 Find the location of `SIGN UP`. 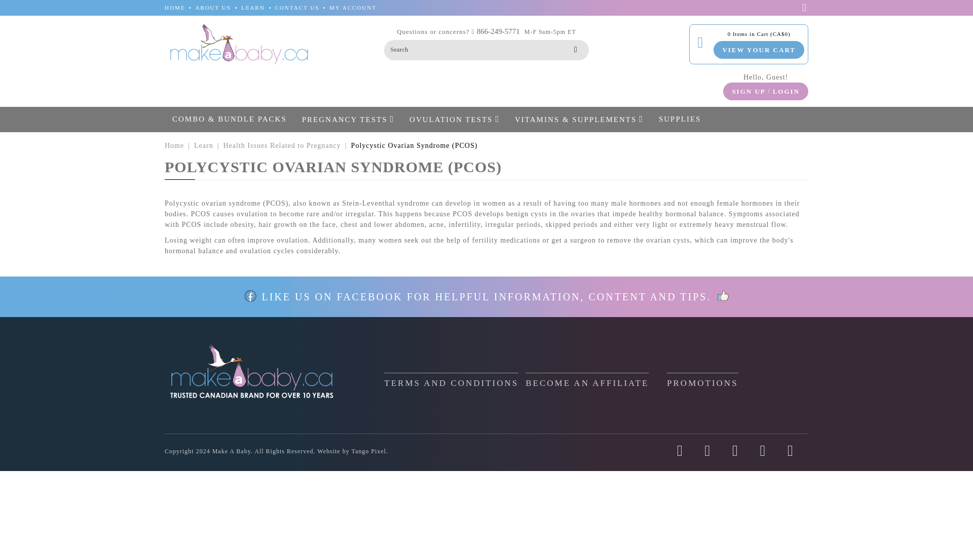

SIGN UP is located at coordinates (748, 91).